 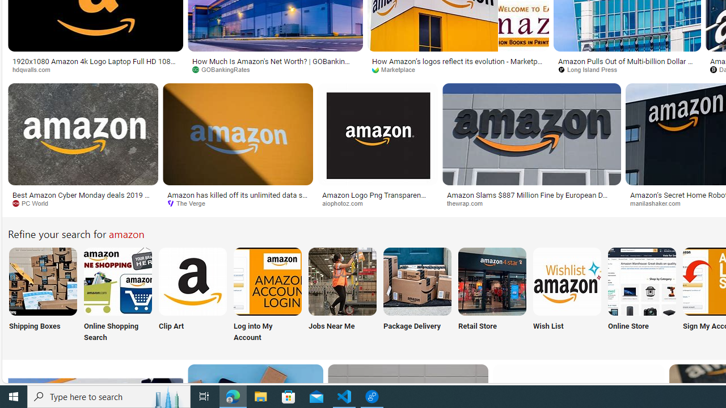 What do you see at coordinates (95, 70) in the screenshot?
I see `hdqwalls.com` at bounding box center [95, 70].